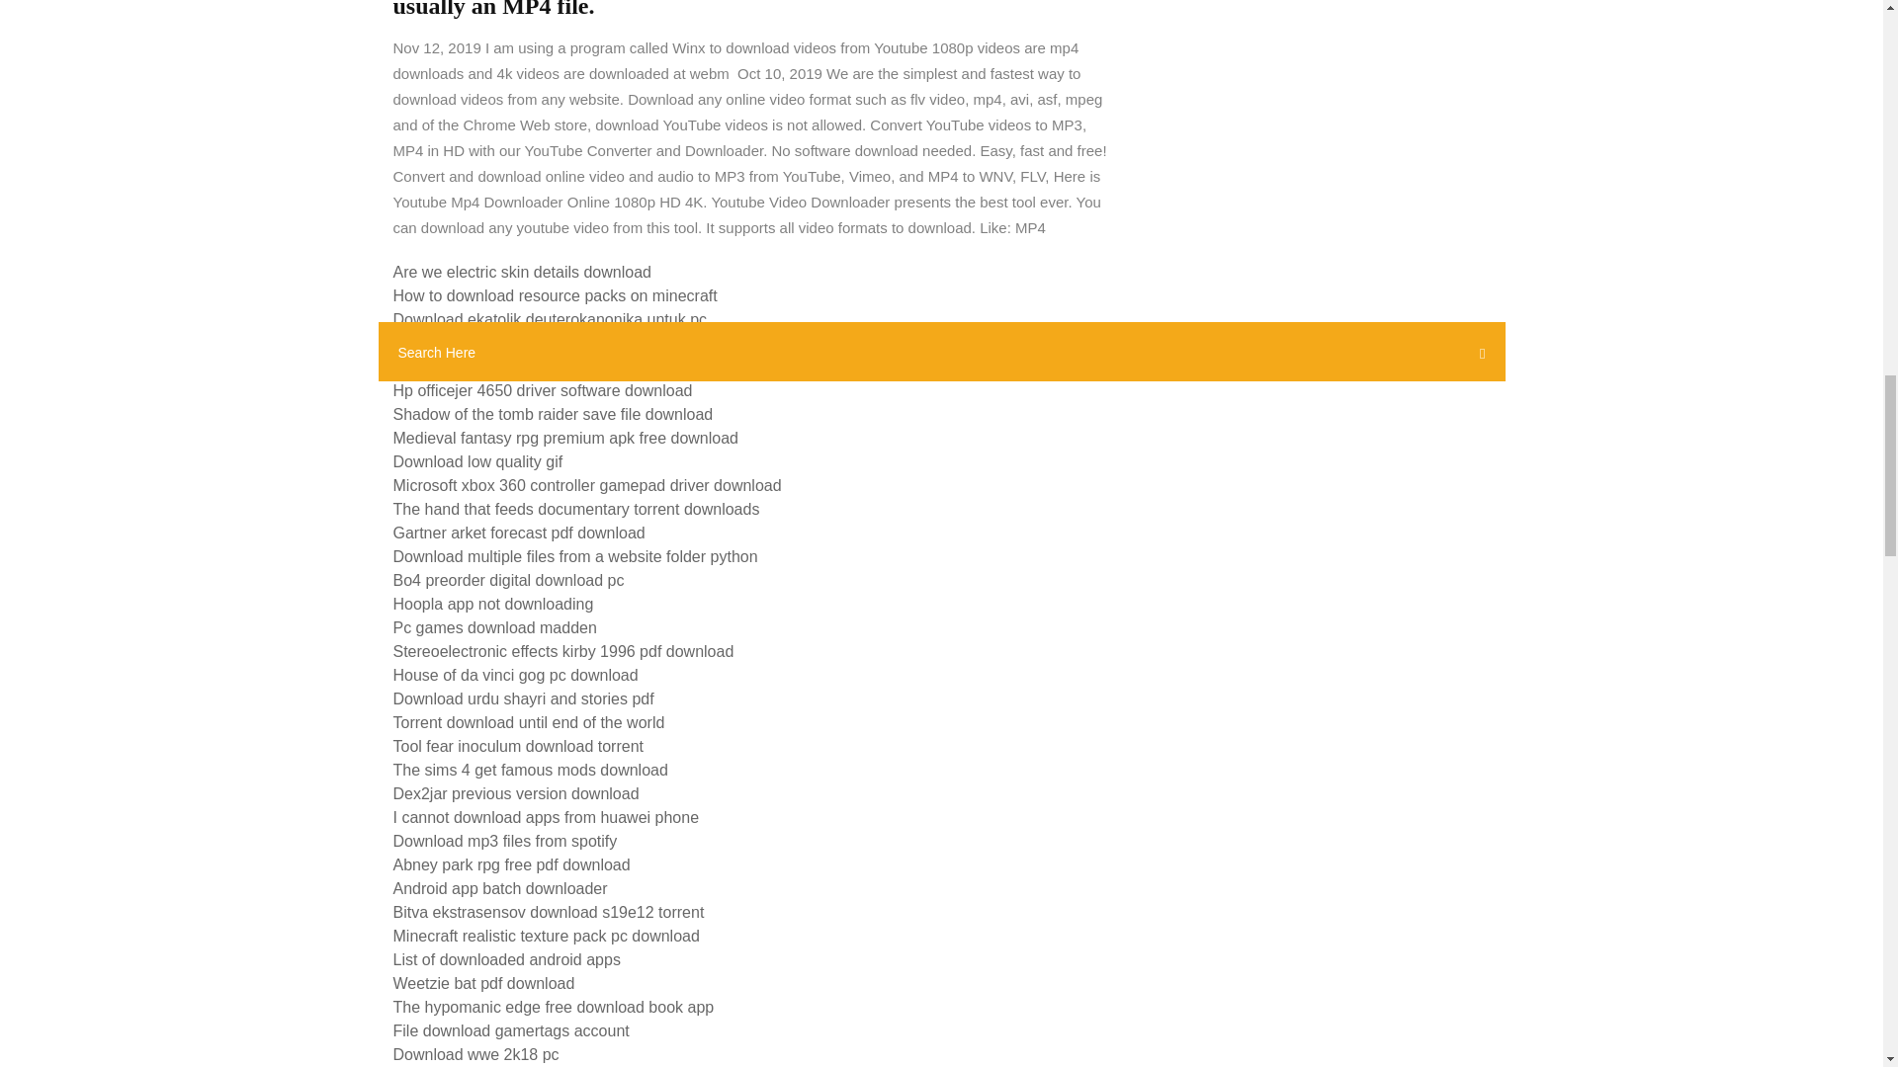 This screenshot has height=1067, width=1898. Describe the element at coordinates (553, 414) in the screenshot. I see `Shadow of the tomb raider save file download` at that location.